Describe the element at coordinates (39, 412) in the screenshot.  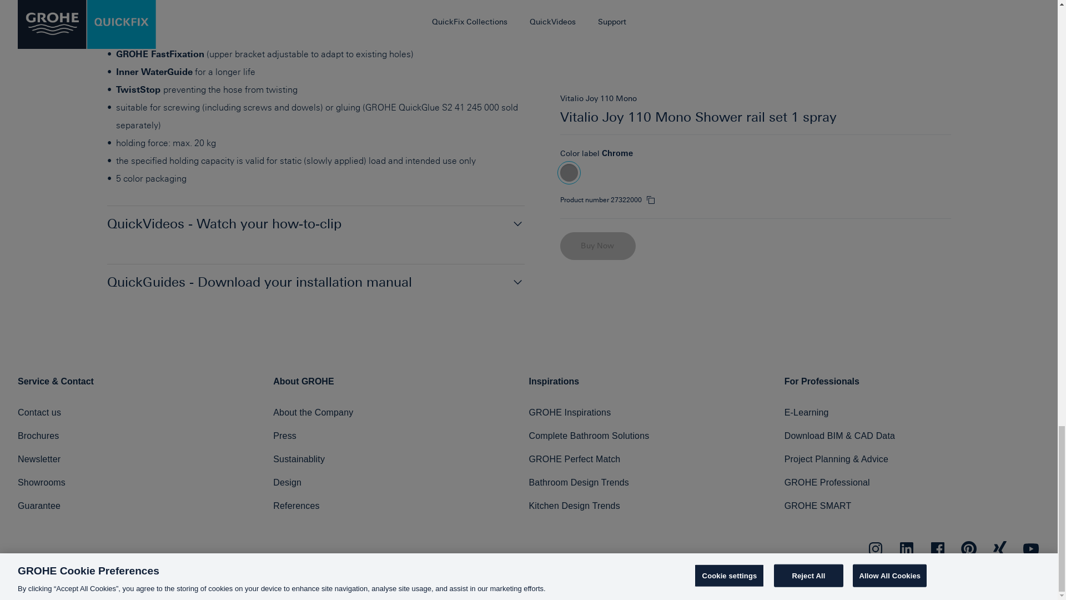
I see `Contact us` at that location.